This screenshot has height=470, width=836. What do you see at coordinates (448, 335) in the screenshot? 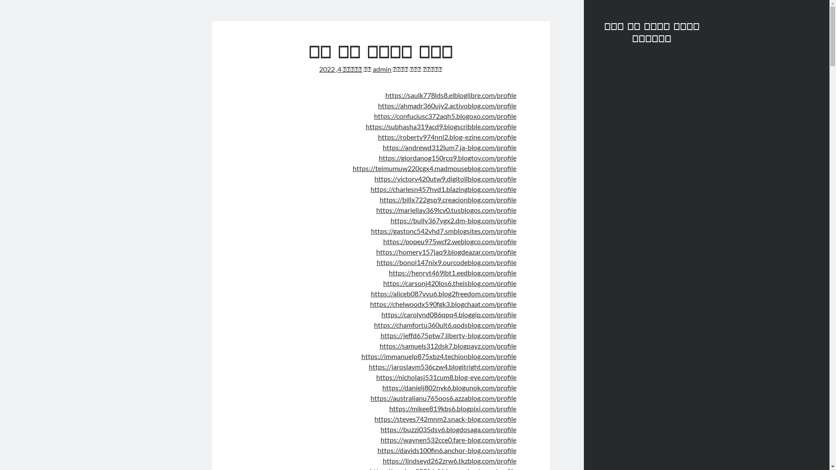
I see `https://jeffd675ptw7.liberty-blog.com/profile` at bounding box center [448, 335].